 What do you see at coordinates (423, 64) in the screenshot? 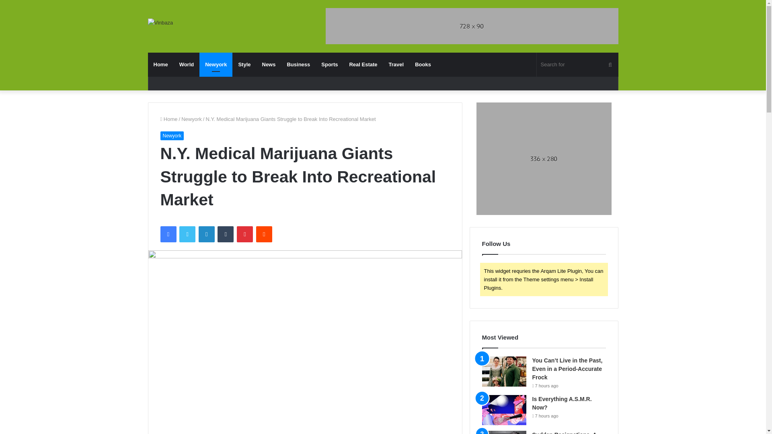
I see `Books` at bounding box center [423, 64].